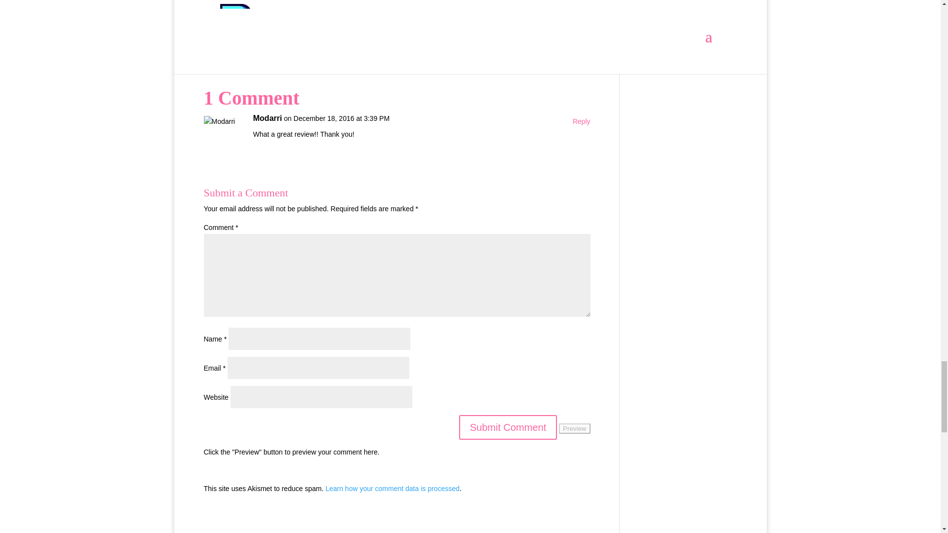 This screenshot has height=533, width=948. Describe the element at coordinates (582, 122) in the screenshot. I see `Reply` at that location.